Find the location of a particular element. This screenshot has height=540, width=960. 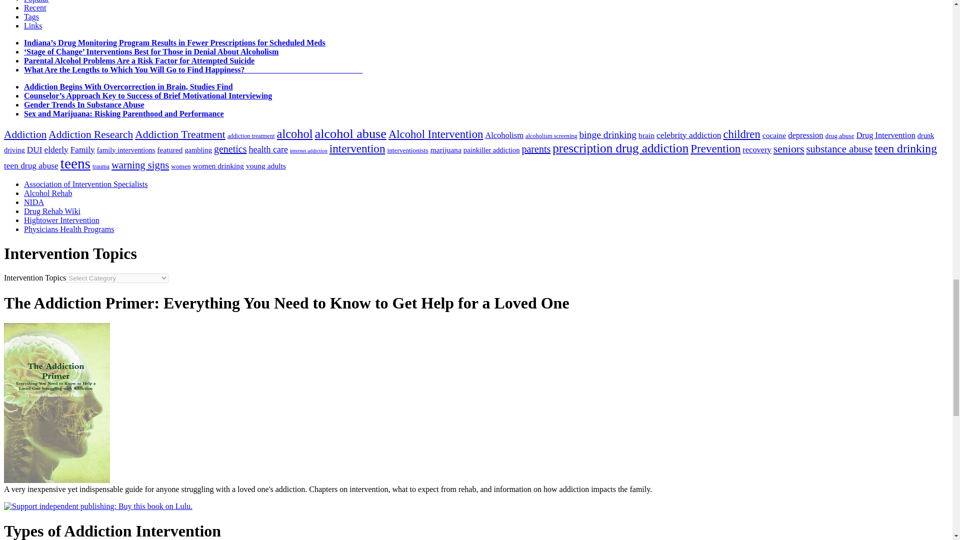

Addiction interventionist Earl Hightower is located at coordinates (62, 220).